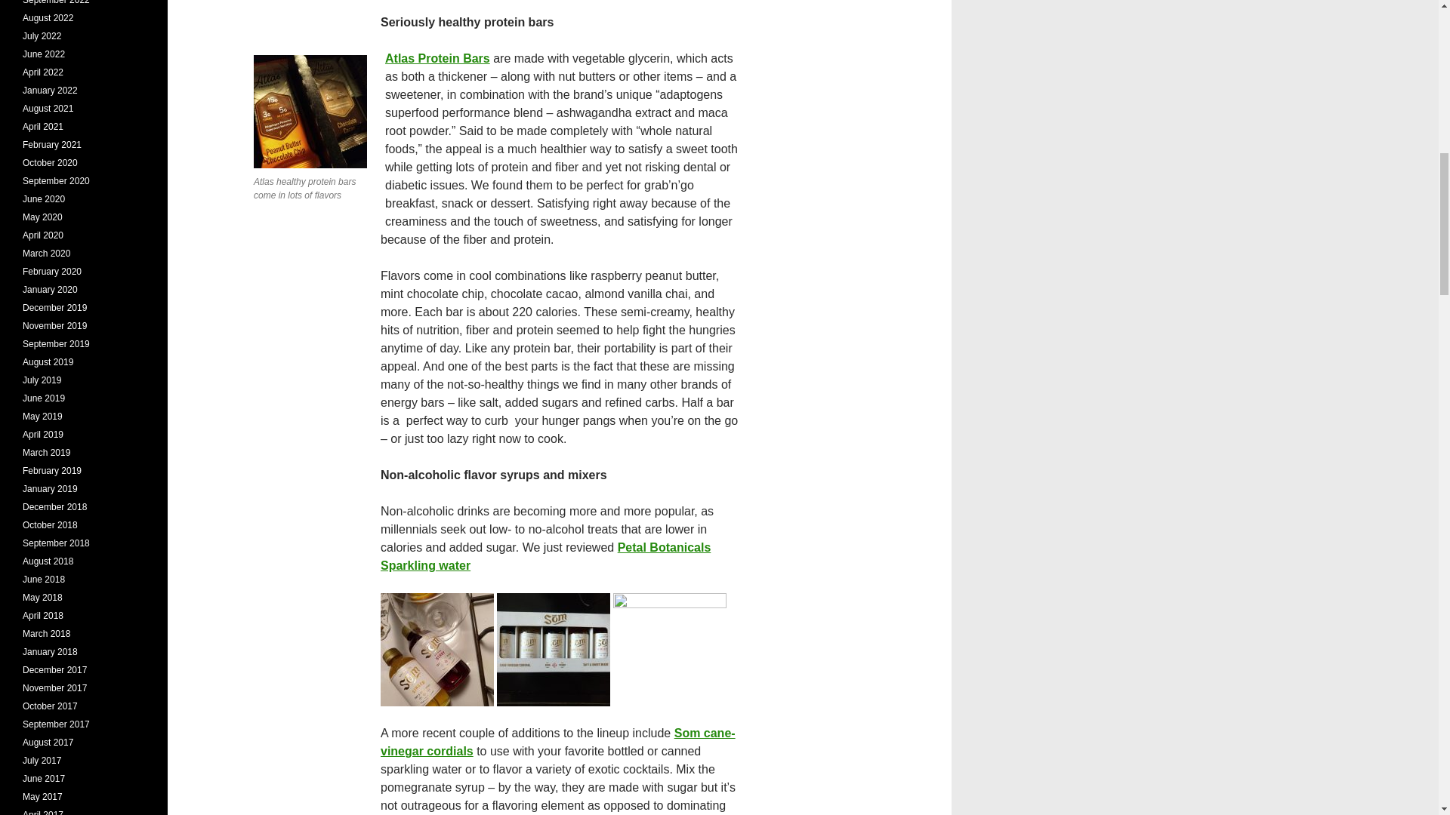  What do you see at coordinates (437, 59) in the screenshot?
I see `Atlas Protein Bars` at bounding box center [437, 59].